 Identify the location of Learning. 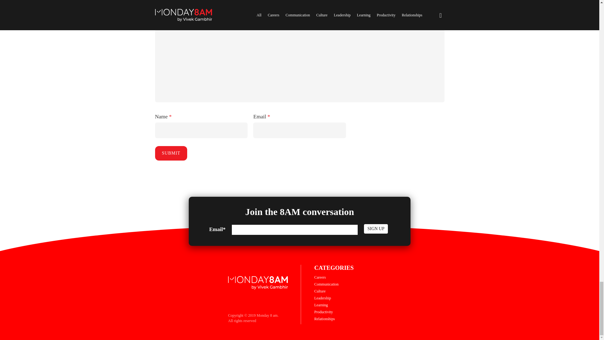
(321, 305).